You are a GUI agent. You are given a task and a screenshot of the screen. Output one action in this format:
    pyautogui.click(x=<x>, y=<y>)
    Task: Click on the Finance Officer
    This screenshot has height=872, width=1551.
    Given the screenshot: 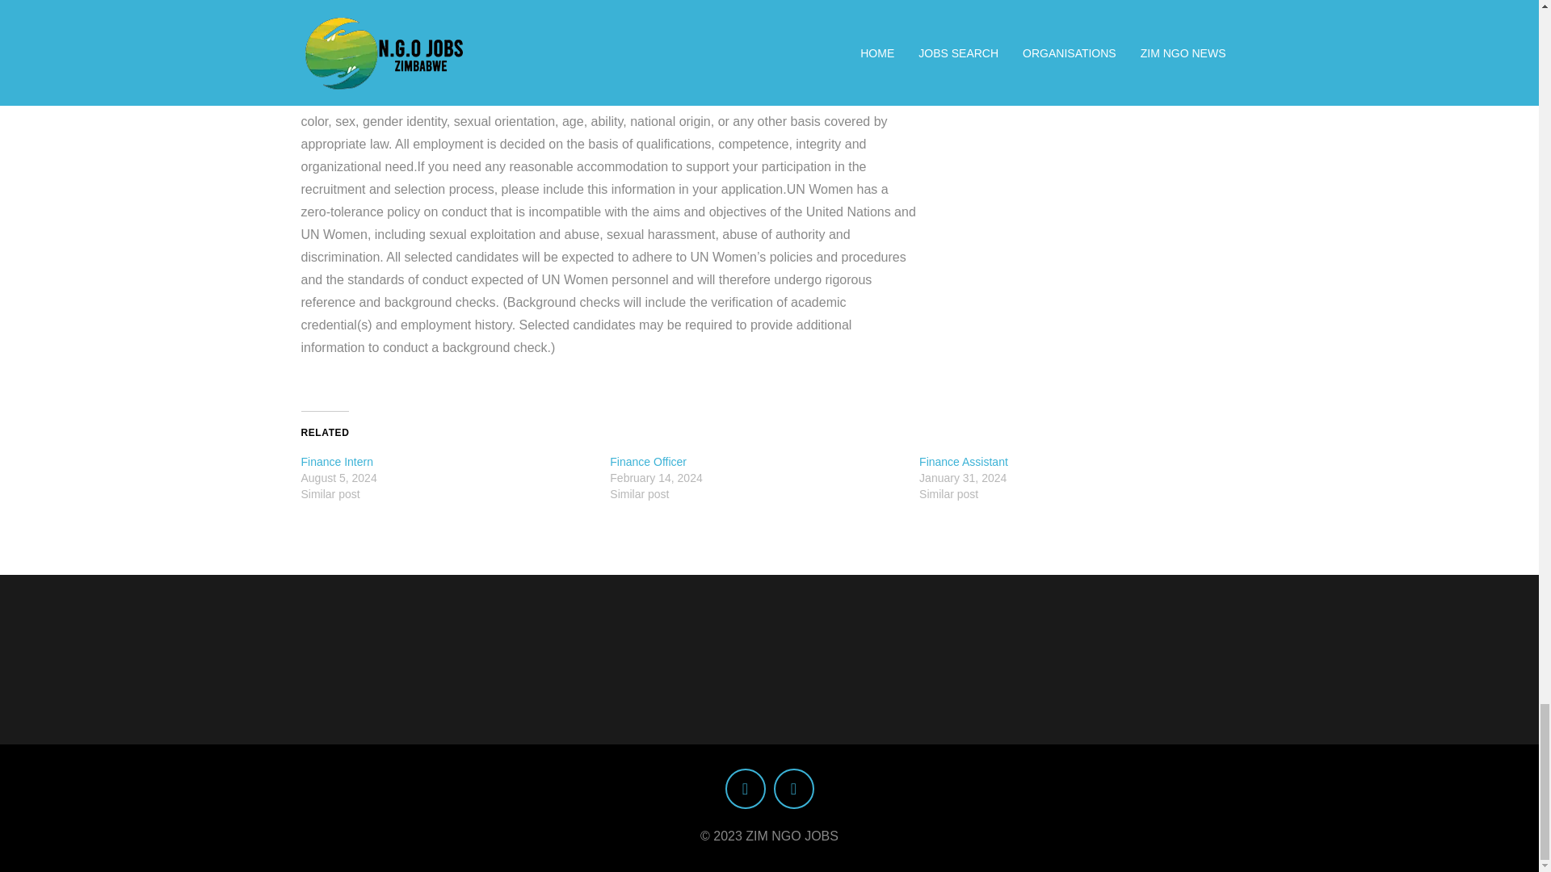 What is the action you would take?
    pyautogui.click(x=648, y=461)
    